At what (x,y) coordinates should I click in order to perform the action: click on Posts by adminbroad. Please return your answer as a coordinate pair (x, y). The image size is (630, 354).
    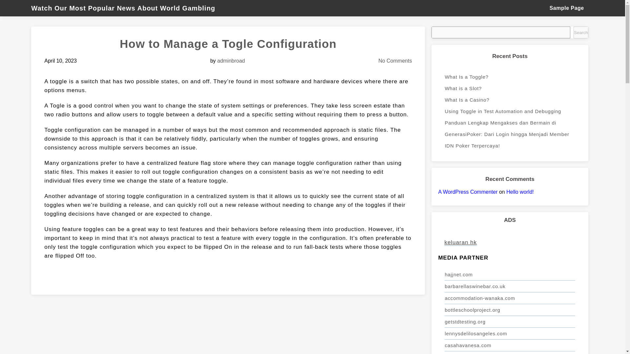
    Looking at the image, I should click on (231, 61).